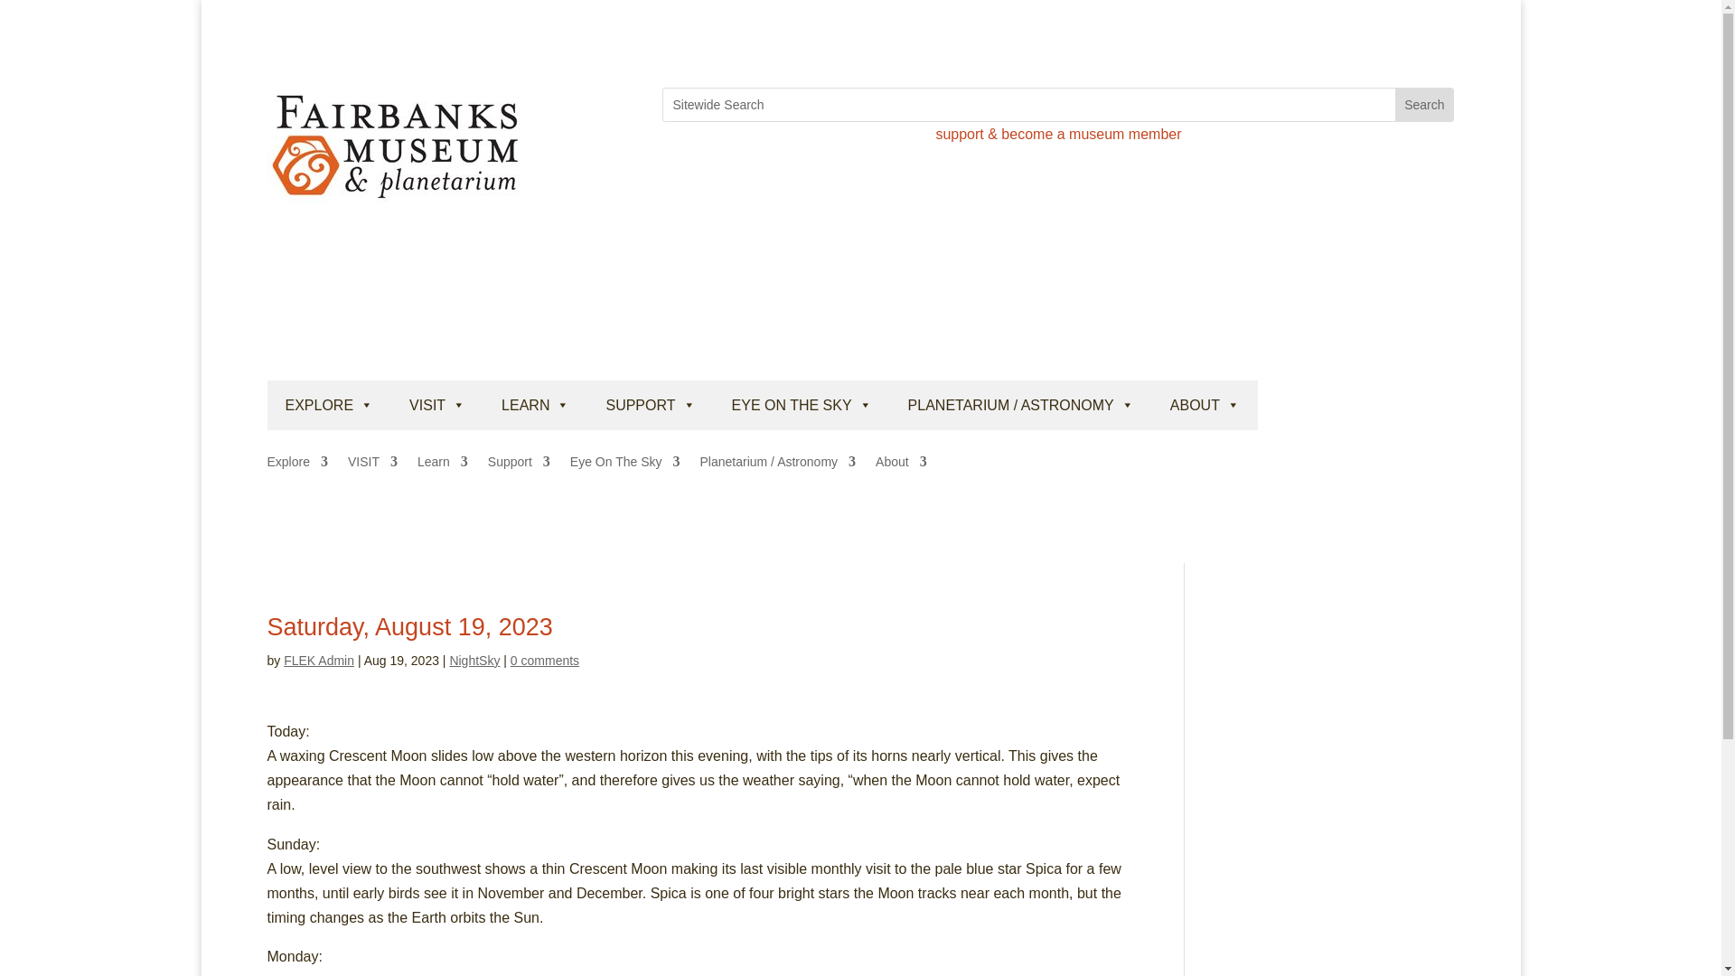 The image size is (1735, 976). What do you see at coordinates (535, 405) in the screenshot?
I see `LEARN` at bounding box center [535, 405].